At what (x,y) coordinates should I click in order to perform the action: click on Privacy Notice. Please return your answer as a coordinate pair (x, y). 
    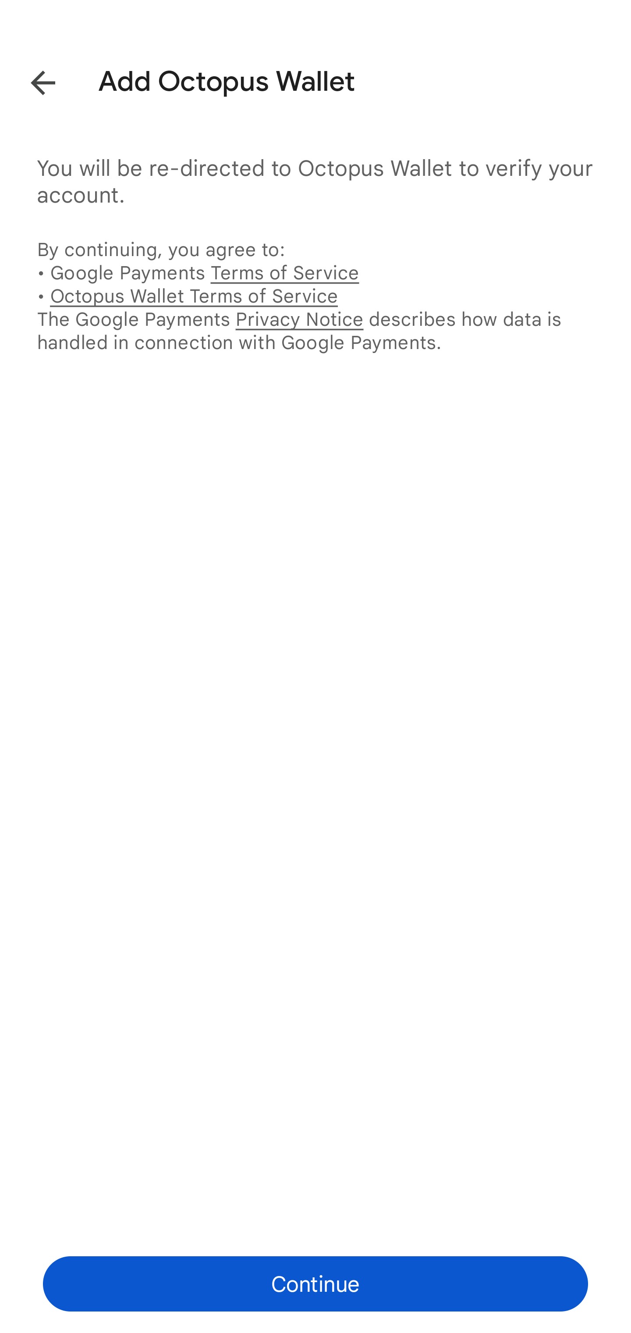
    Looking at the image, I should click on (299, 319).